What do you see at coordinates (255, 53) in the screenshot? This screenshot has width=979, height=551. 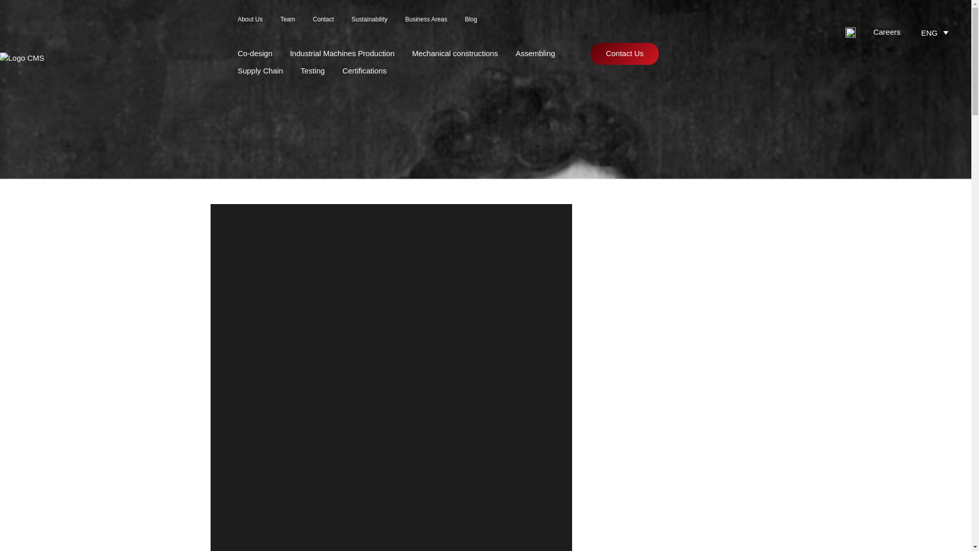 I see `Co-design` at bounding box center [255, 53].